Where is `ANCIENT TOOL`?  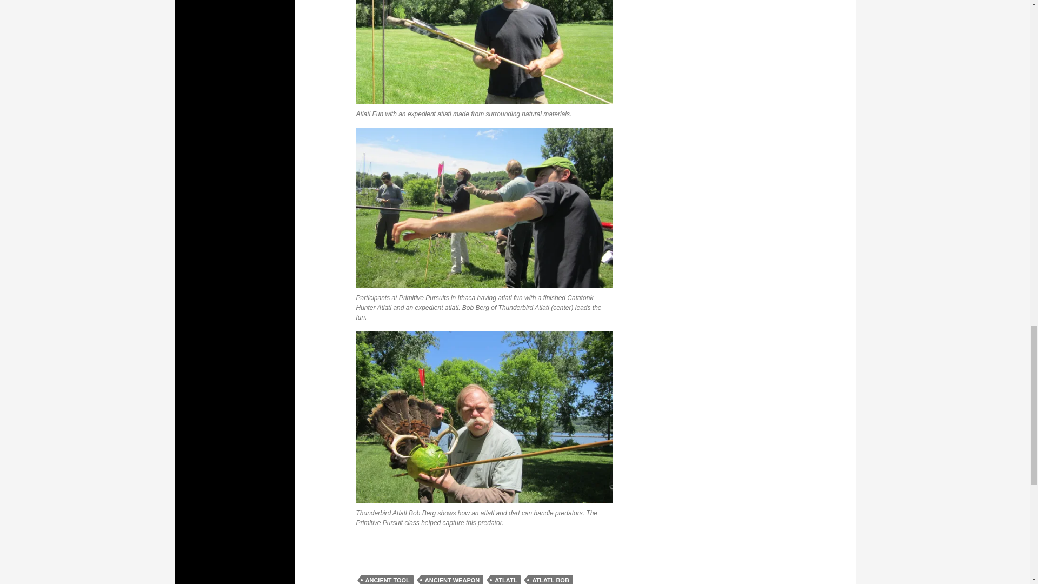
ANCIENT TOOL is located at coordinates (387, 579).